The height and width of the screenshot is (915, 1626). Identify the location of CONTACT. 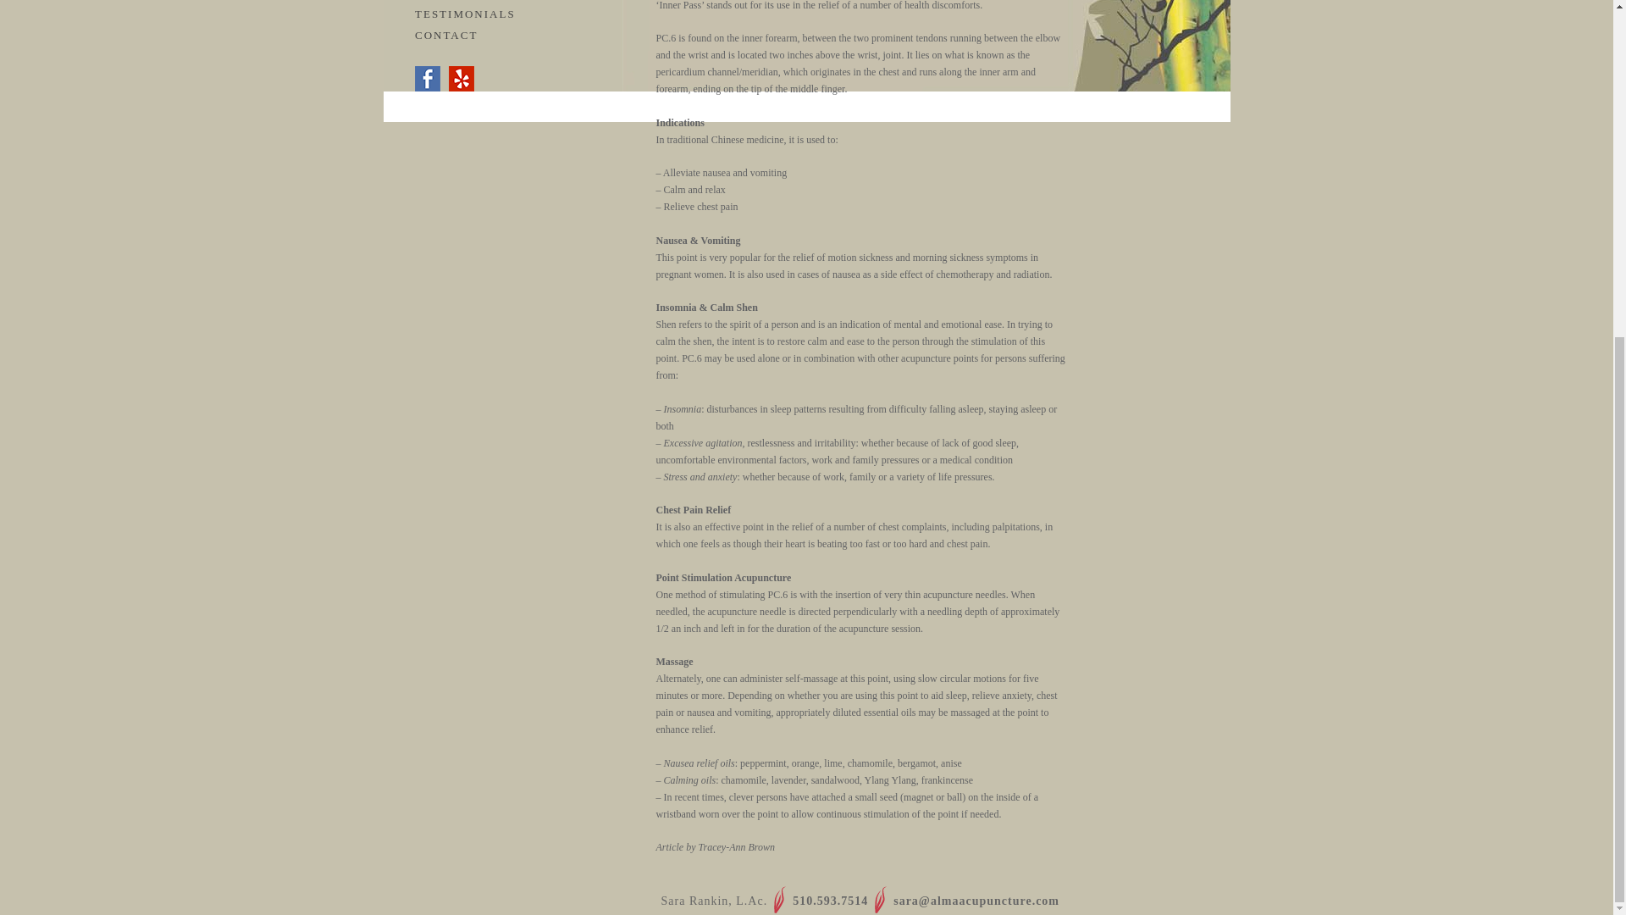
(445, 34).